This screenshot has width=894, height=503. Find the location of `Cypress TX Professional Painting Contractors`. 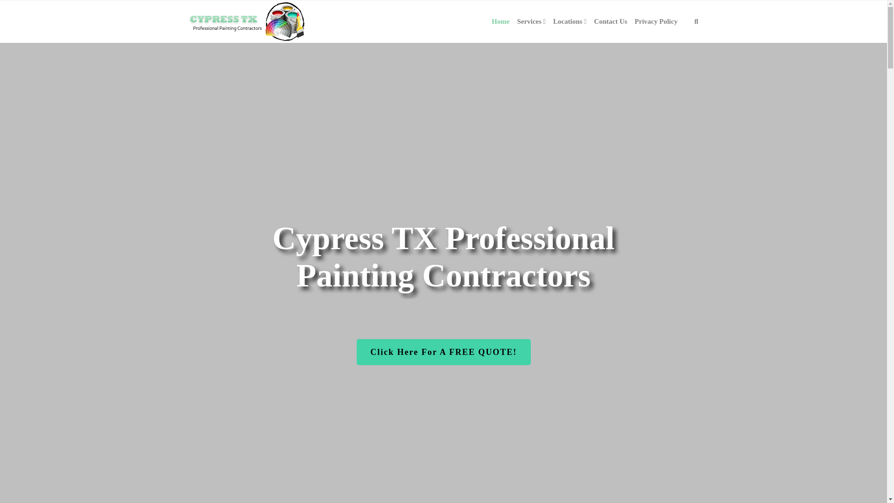

Cypress TX Professional Painting Contractors is located at coordinates (249, 21).